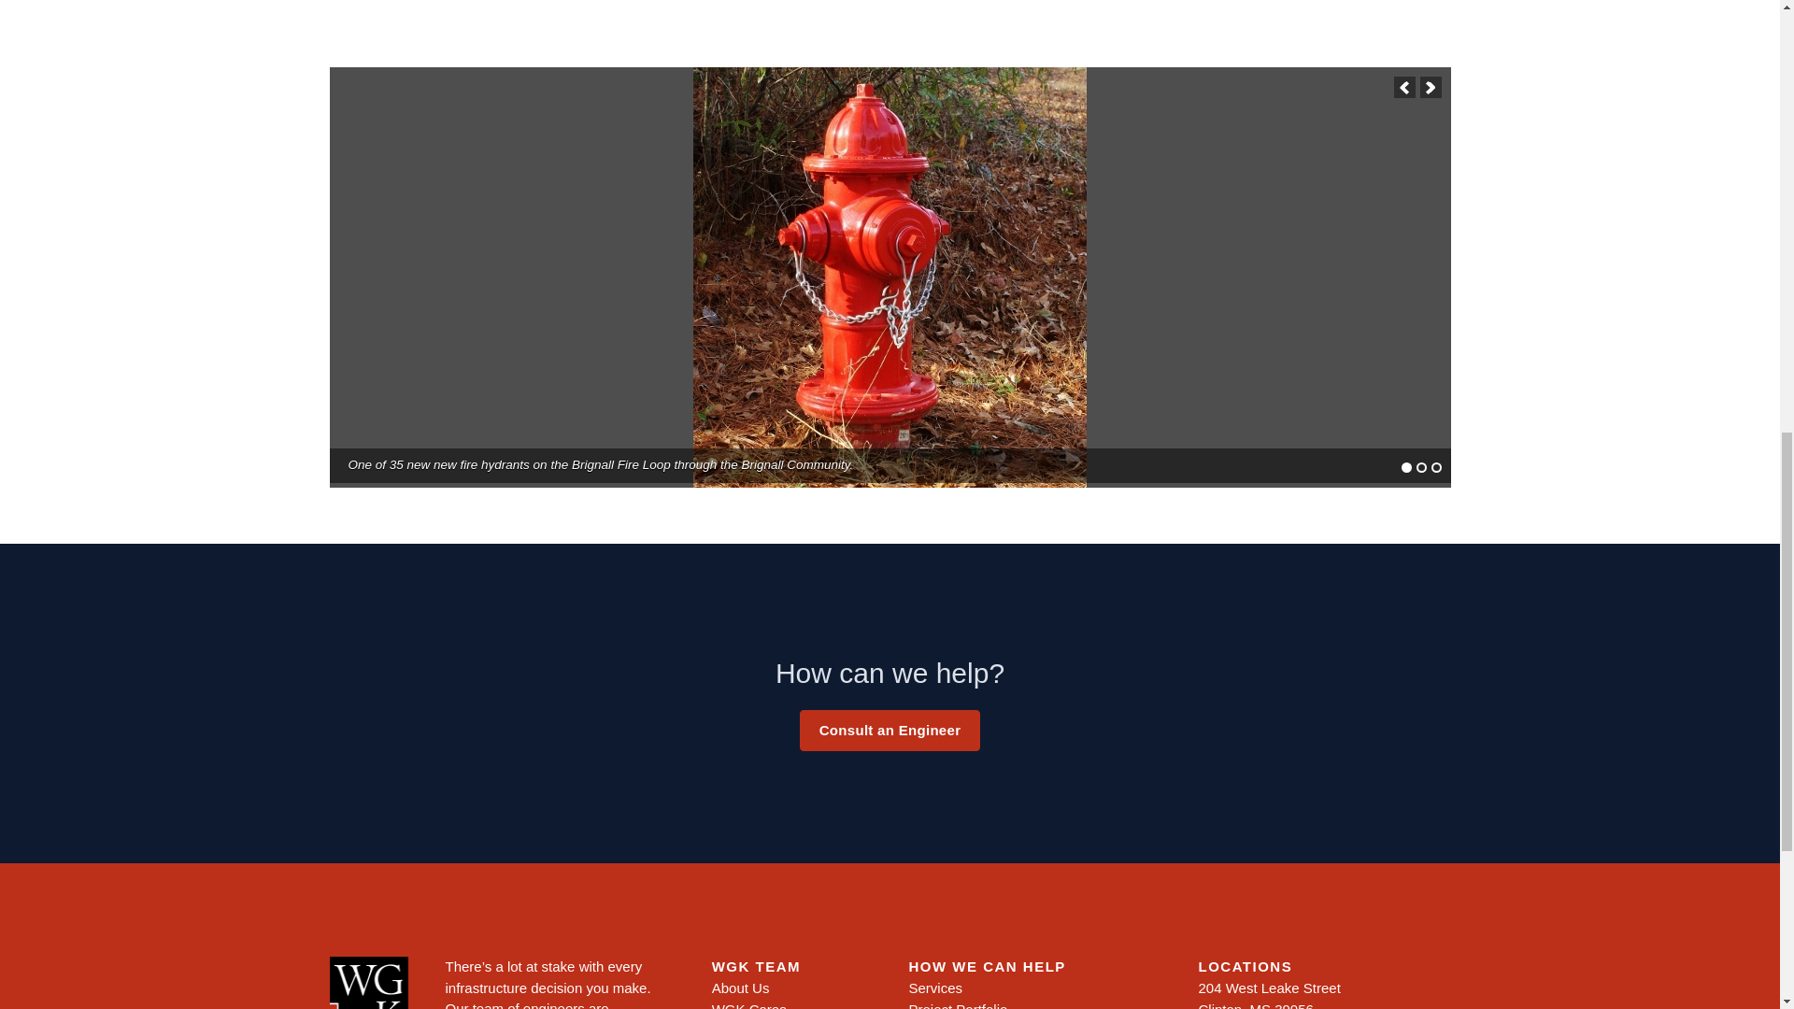 The width and height of the screenshot is (1794, 1009). I want to click on 2, so click(1421, 467).